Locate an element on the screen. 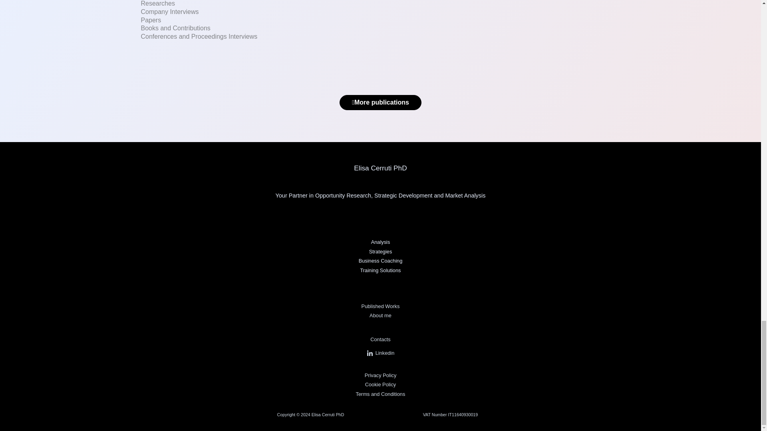 The width and height of the screenshot is (767, 431). About me is located at coordinates (380, 315).